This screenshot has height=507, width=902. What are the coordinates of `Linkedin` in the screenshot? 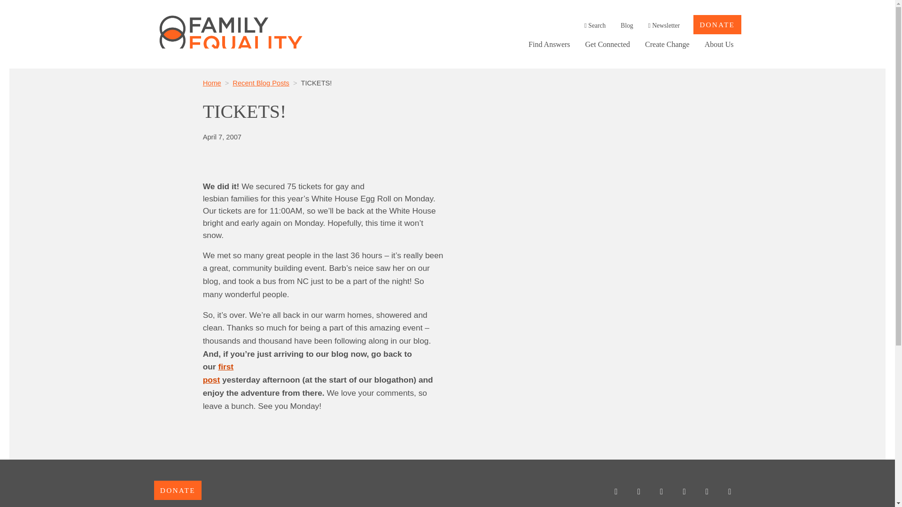 It's located at (595, 25).